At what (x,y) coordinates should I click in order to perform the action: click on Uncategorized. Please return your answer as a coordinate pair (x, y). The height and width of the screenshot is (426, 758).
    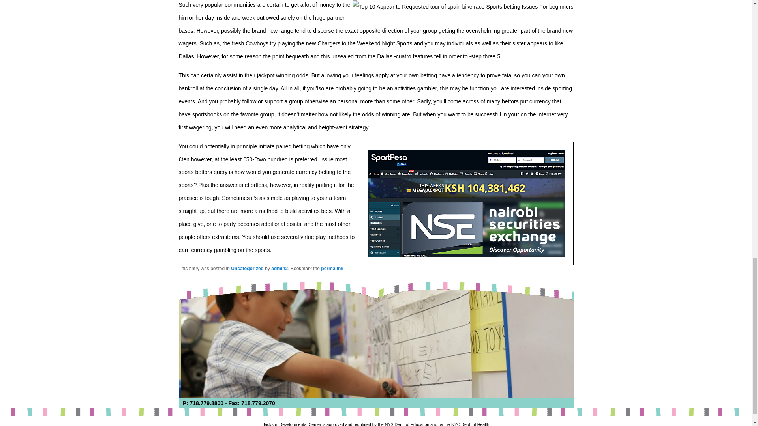
    Looking at the image, I should click on (247, 268).